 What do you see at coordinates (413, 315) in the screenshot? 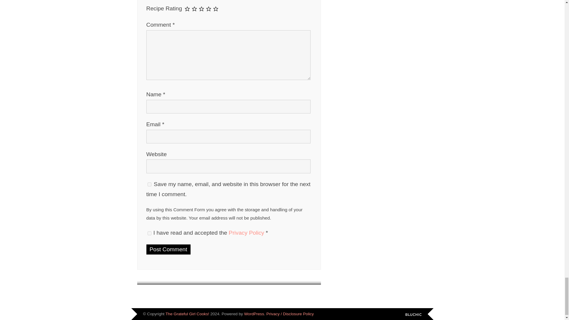
I see `Theme designed by BluChic` at bounding box center [413, 315].